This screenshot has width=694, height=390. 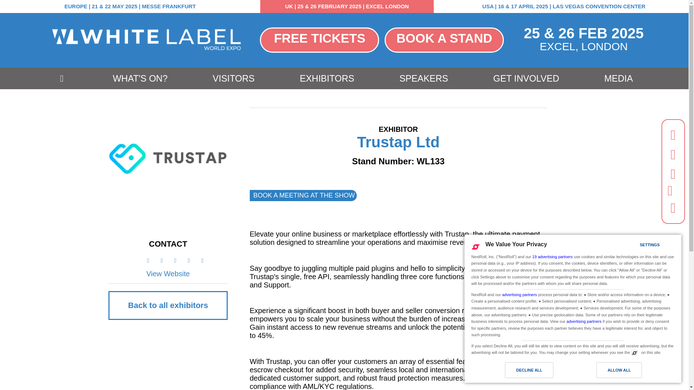 I want to click on WHAT'S ON?, so click(x=140, y=79).